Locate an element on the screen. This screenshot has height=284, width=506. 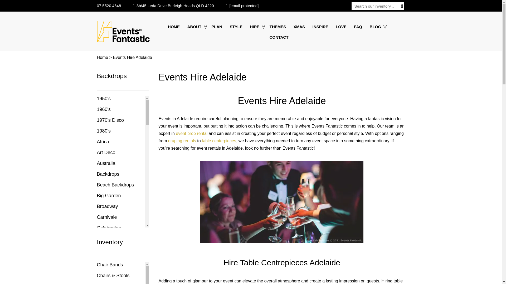
ABOUT is located at coordinates (196, 27).